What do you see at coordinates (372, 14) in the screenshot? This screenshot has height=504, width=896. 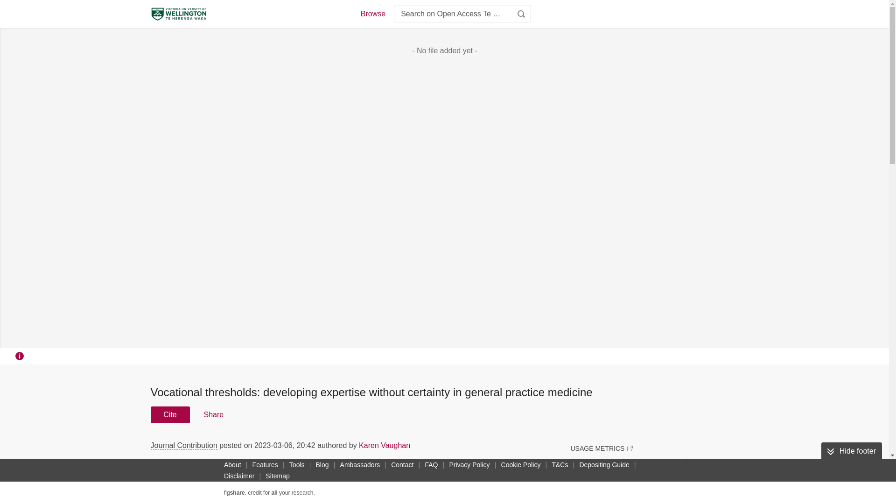 I see `Browse` at bounding box center [372, 14].